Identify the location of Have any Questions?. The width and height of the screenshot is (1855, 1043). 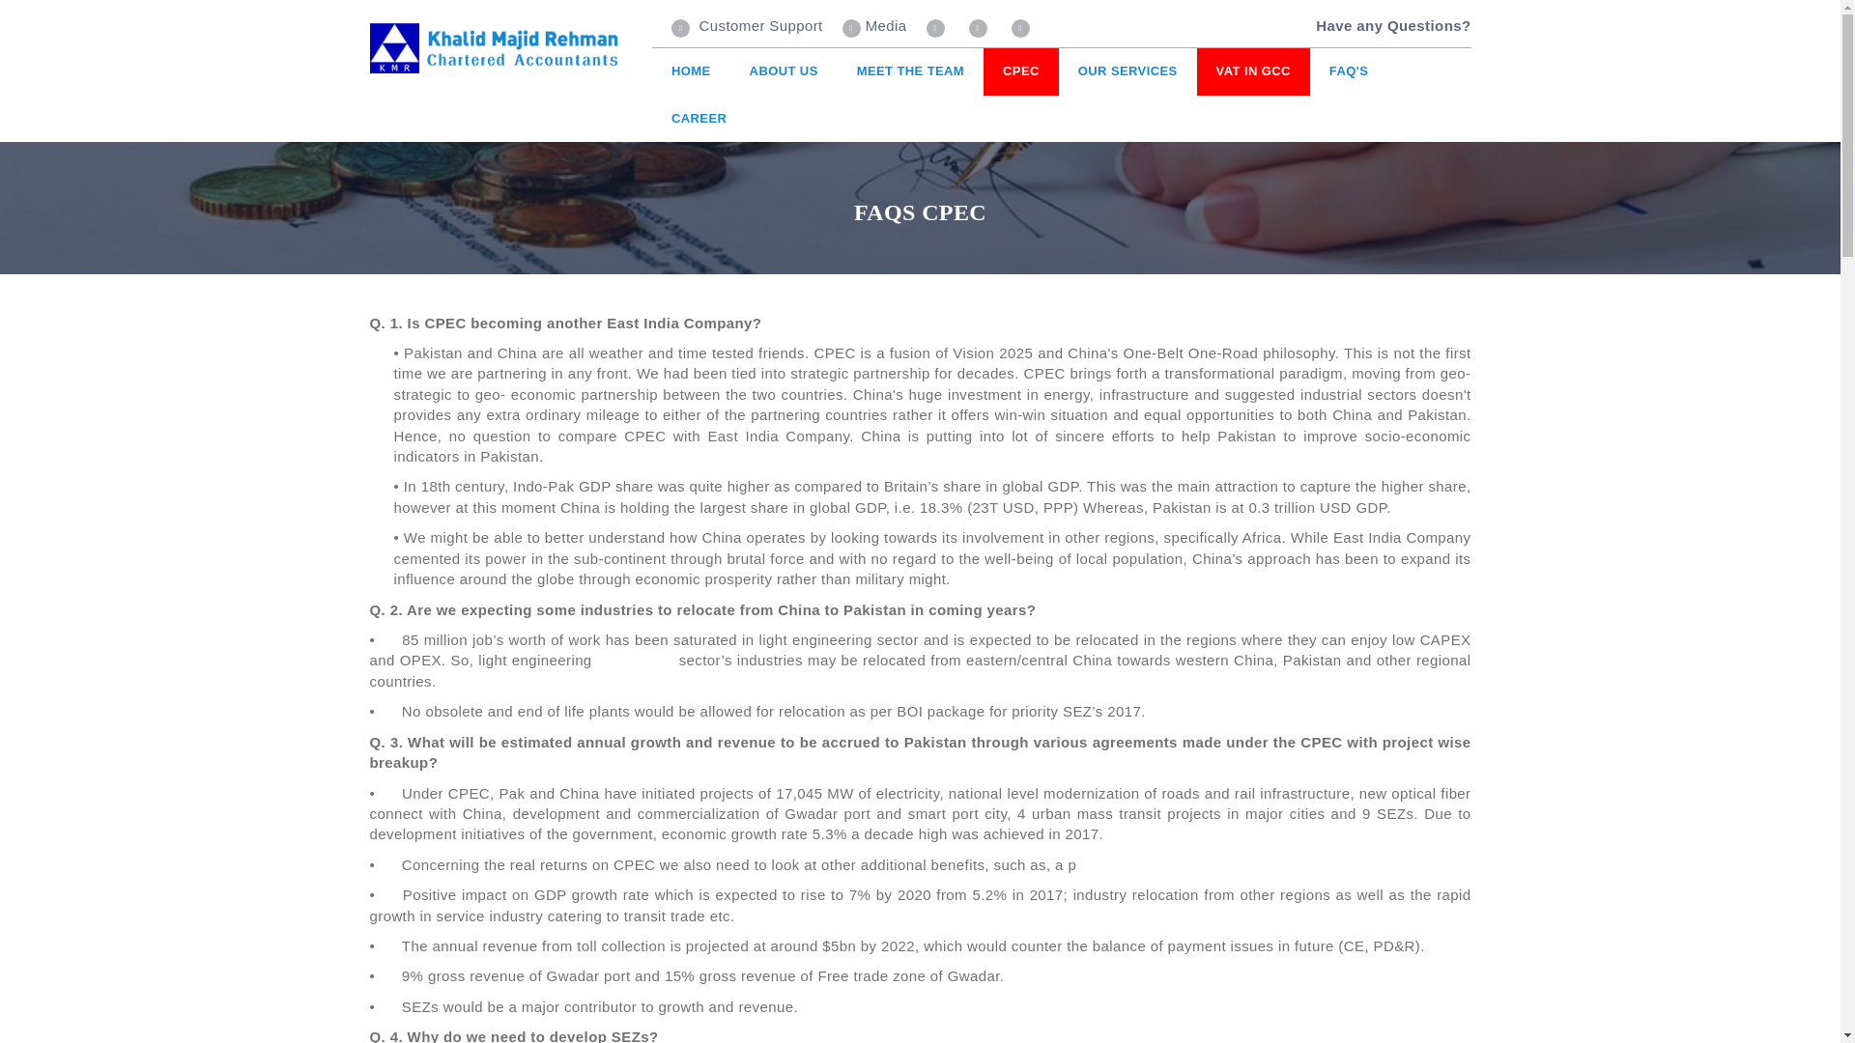
(1393, 25).